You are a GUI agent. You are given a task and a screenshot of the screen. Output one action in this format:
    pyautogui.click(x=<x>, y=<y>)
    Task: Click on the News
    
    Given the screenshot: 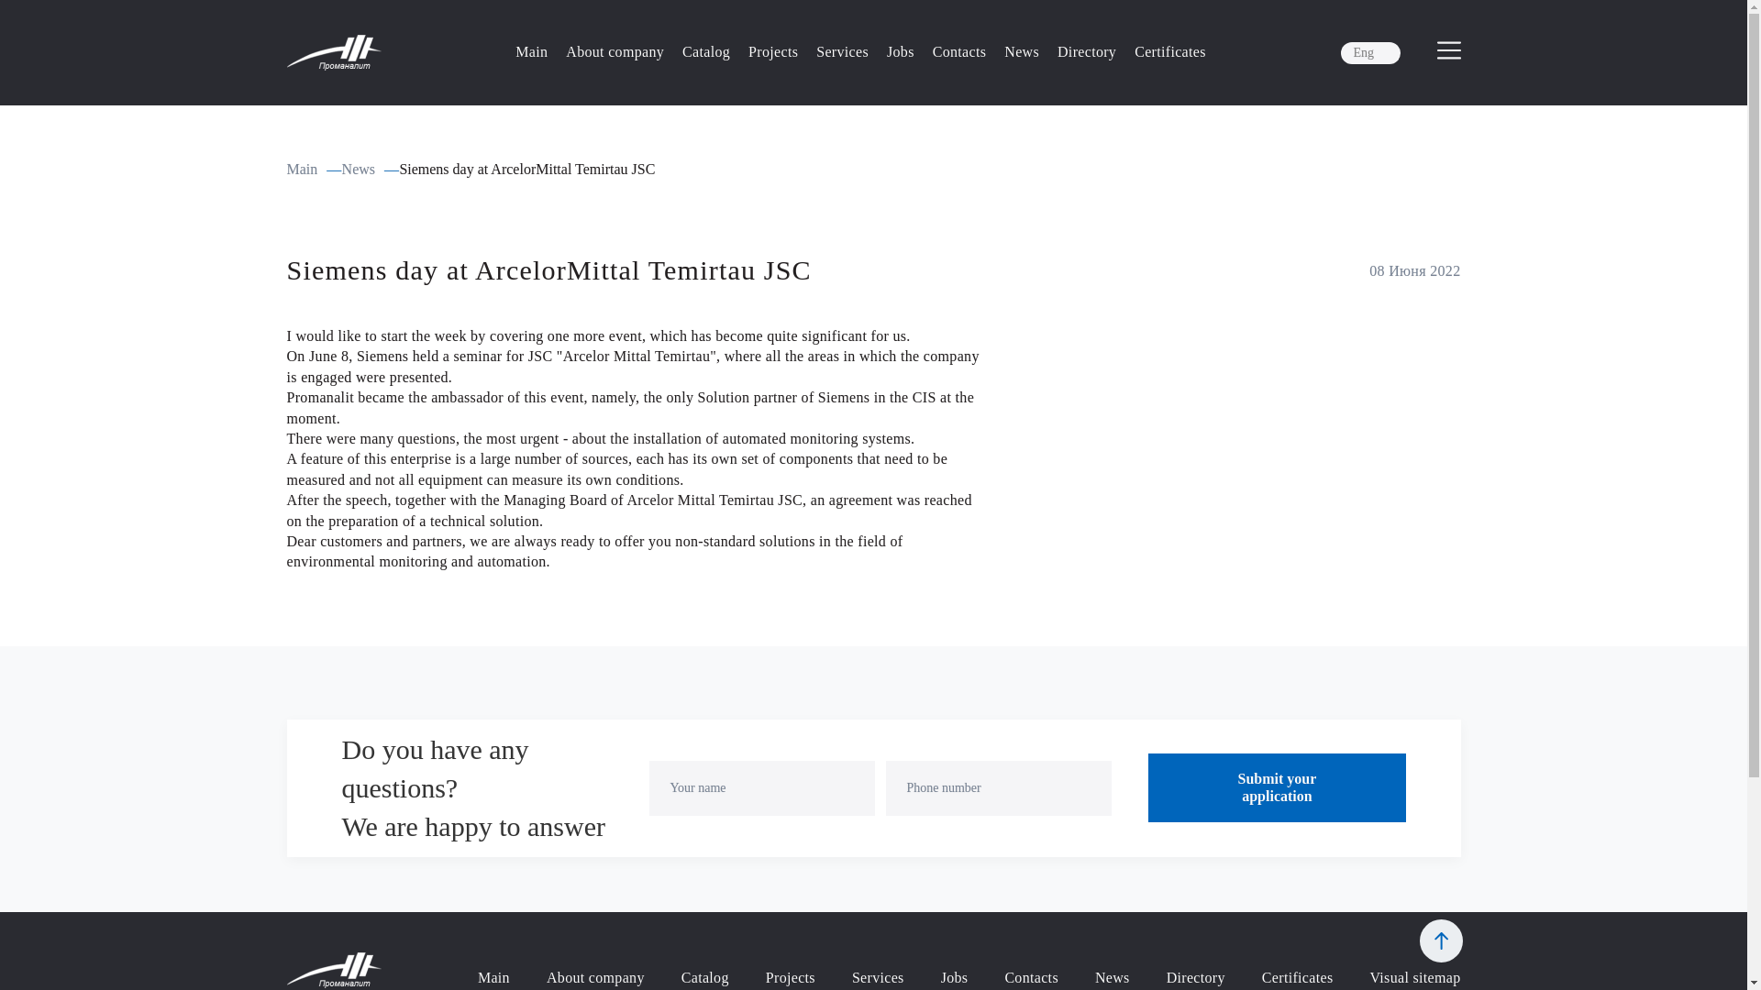 What is the action you would take?
    pyautogui.click(x=358, y=169)
    